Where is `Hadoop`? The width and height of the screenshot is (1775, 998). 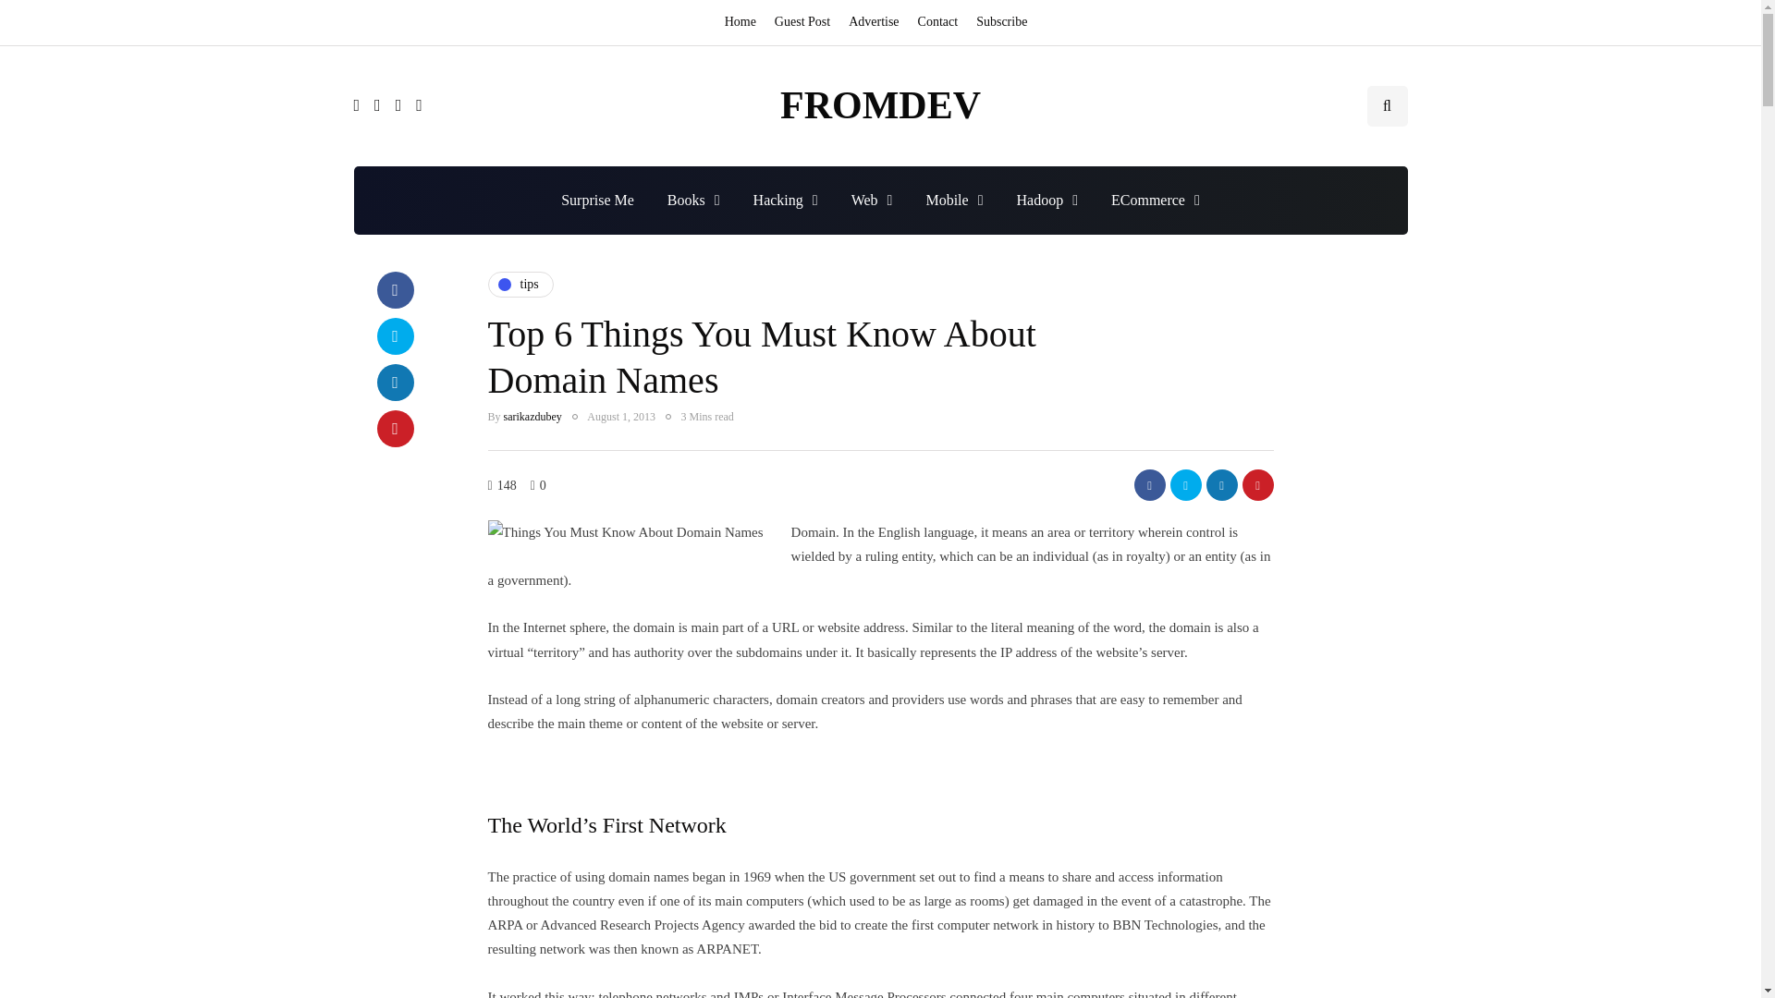 Hadoop is located at coordinates (1047, 200).